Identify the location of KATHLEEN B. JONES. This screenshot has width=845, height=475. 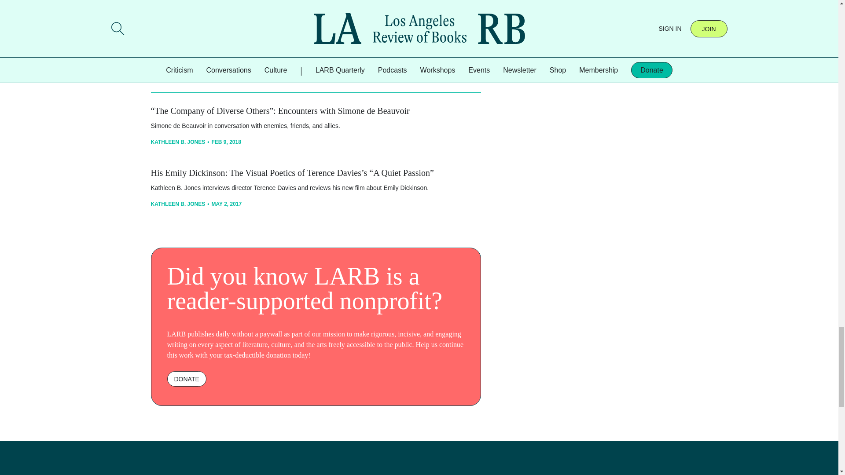
(178, 204).